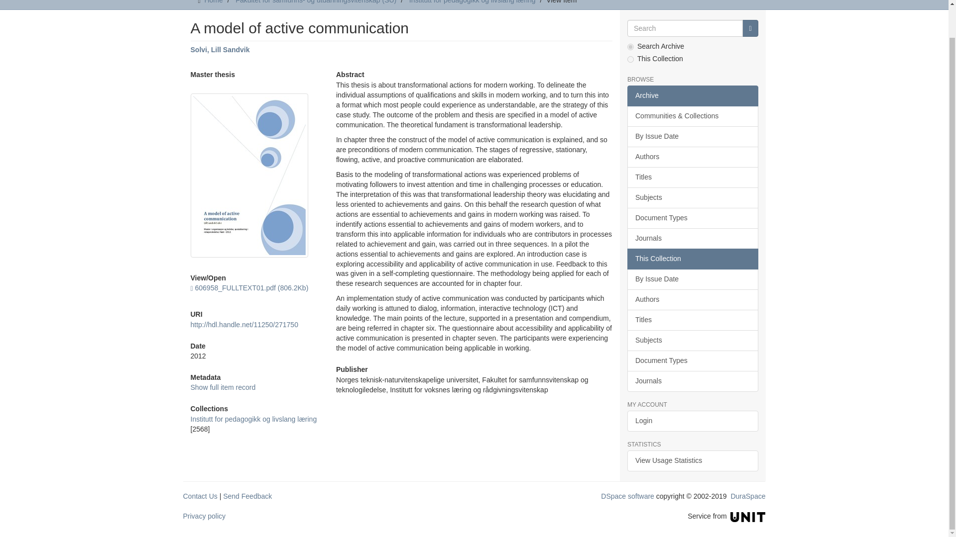  What do you see at coordinates (692, 218) in the screenshot?
I see `Document Types` at bounding box center [692, 218].